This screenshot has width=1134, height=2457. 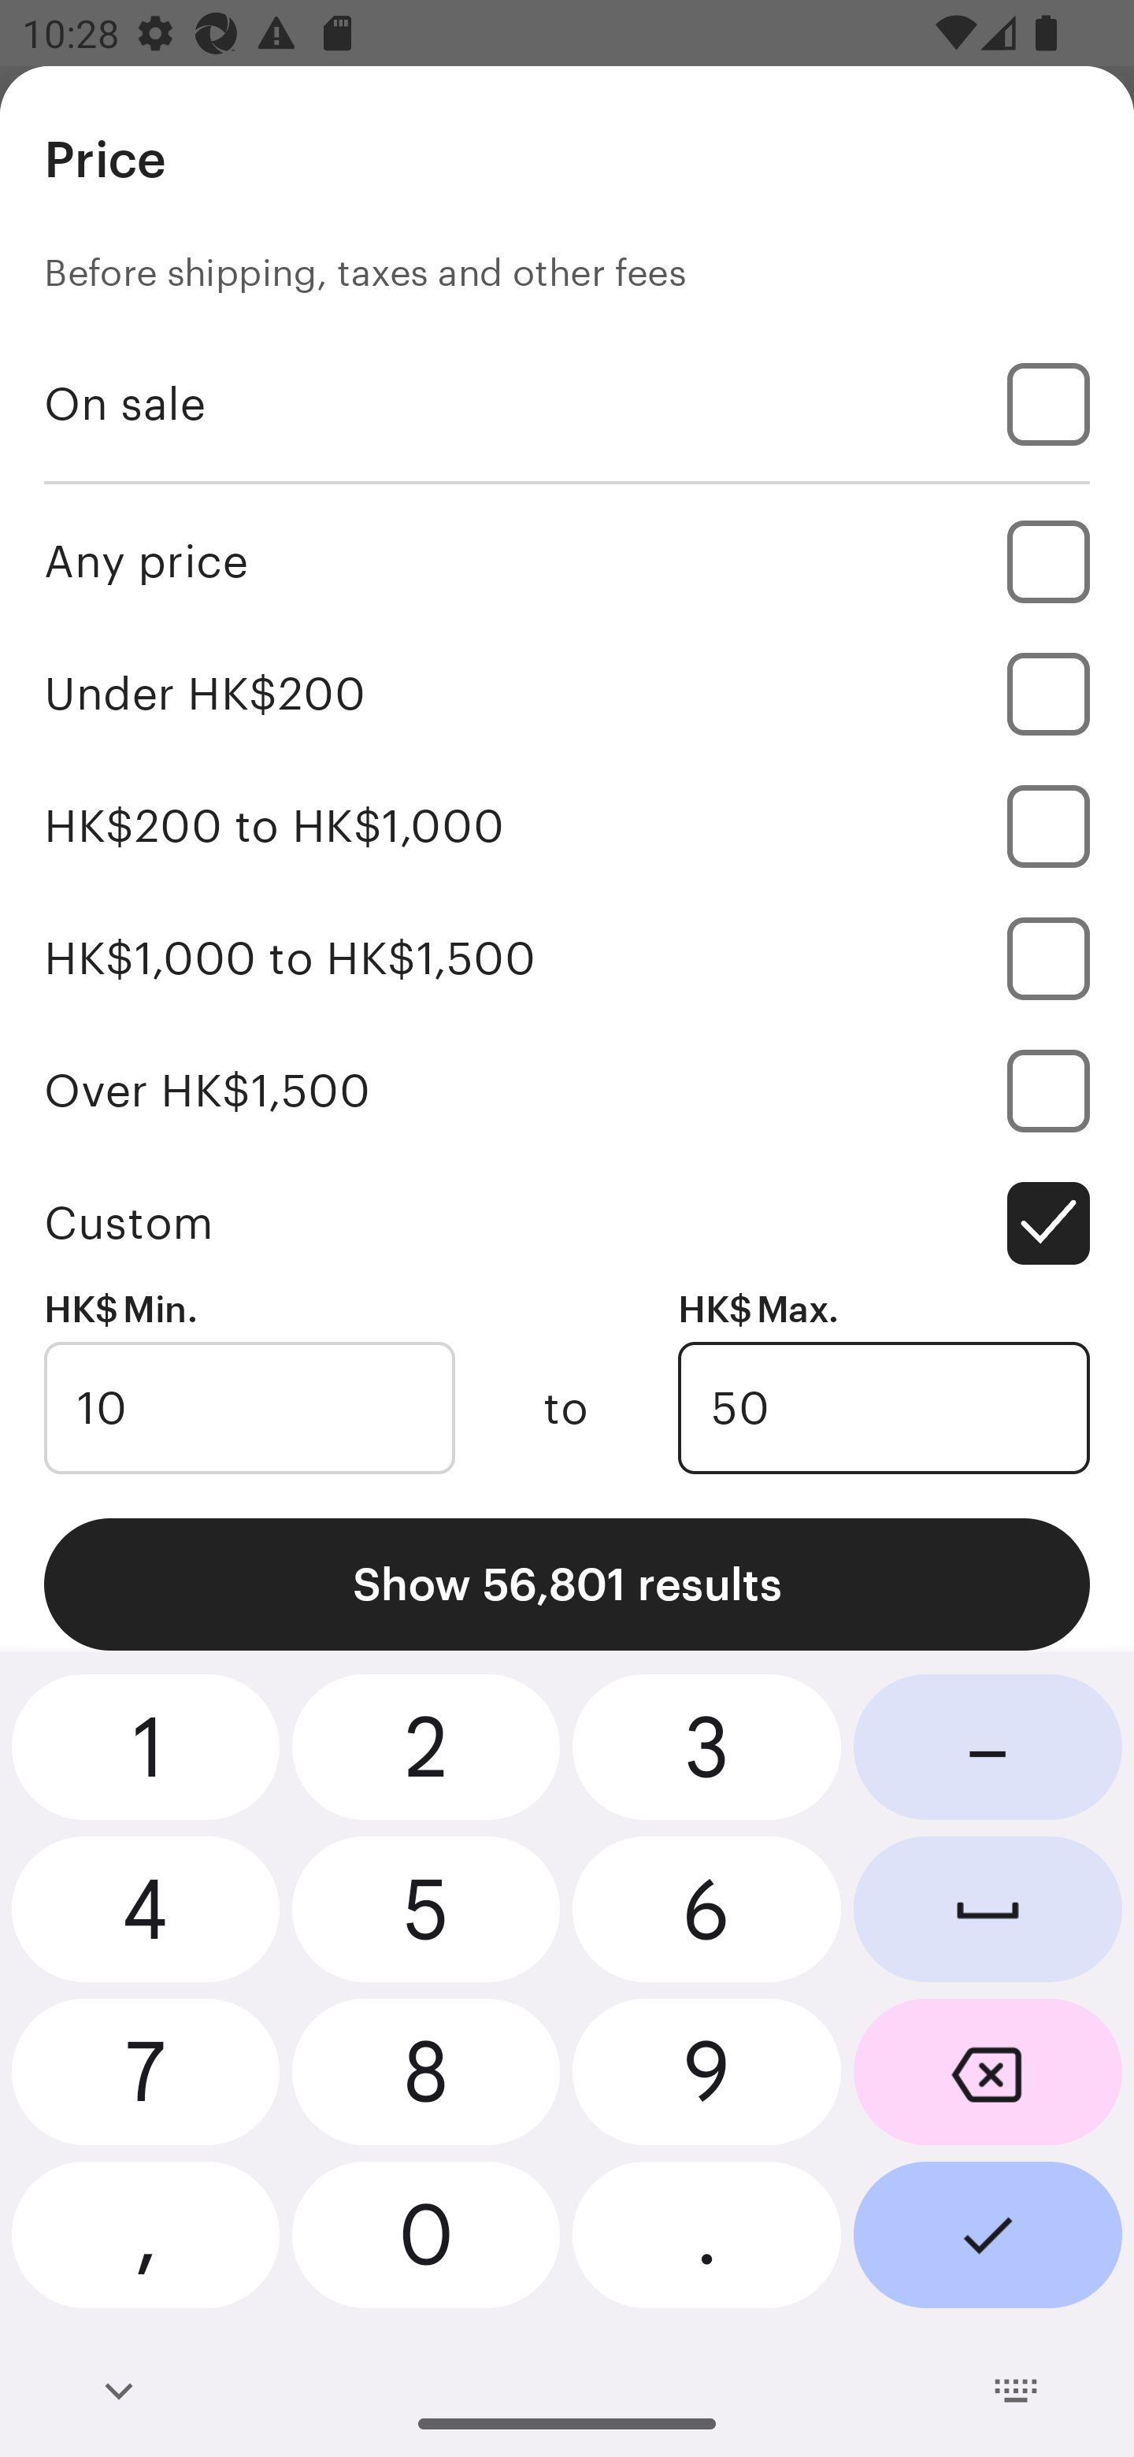 I want to click on Over HK$1,500, so click(x=567, y=1091).